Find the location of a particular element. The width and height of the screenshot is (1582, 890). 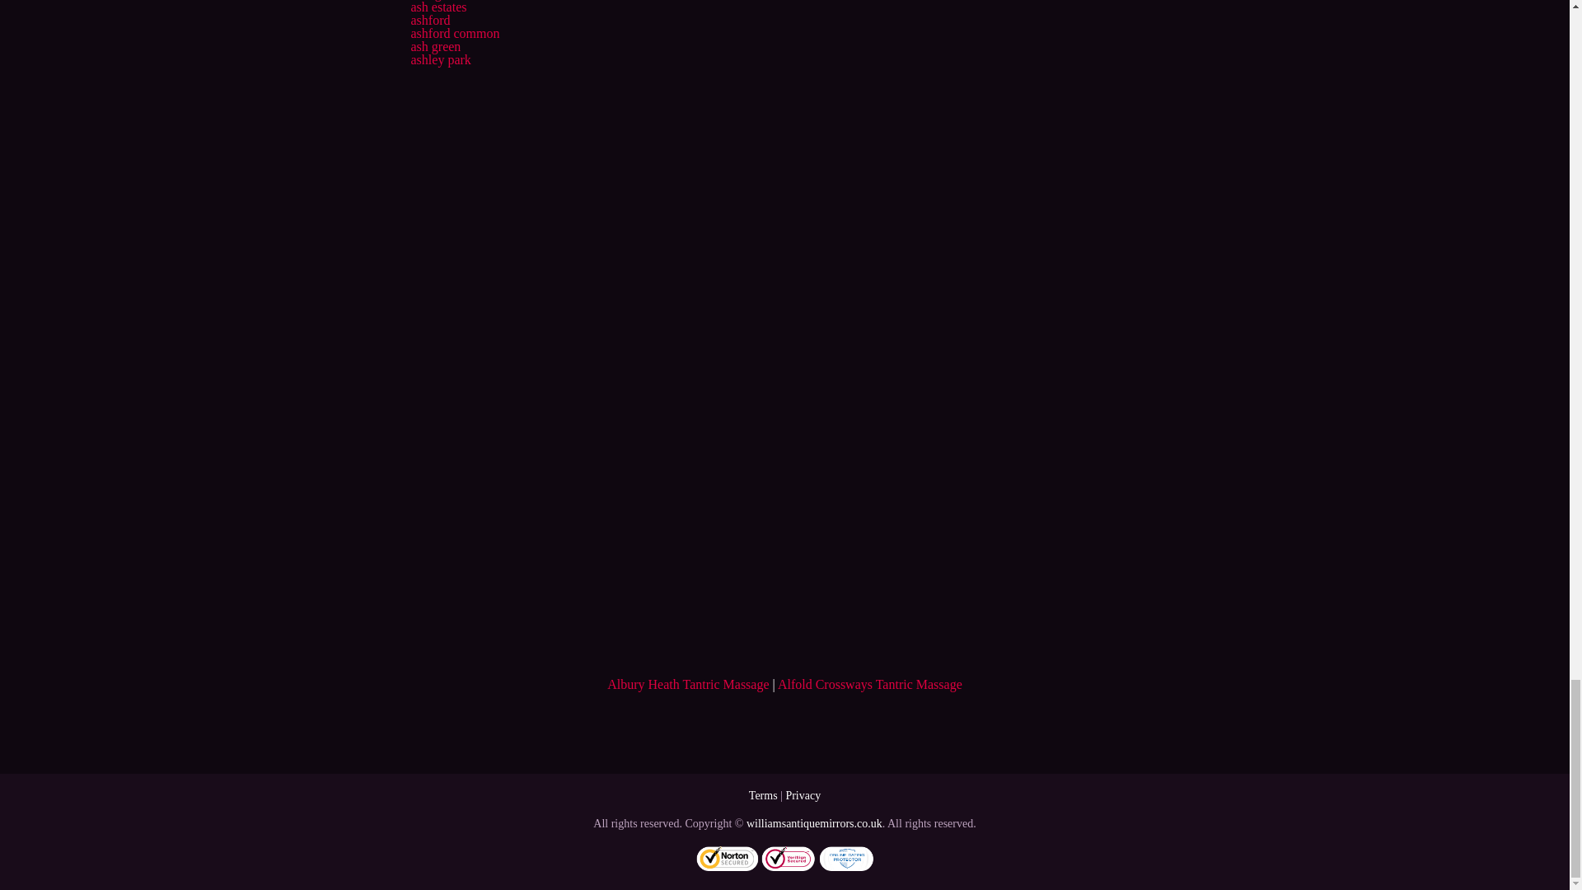

williamsantiquemirrors.co.uk is located at coordinates (814, 823).